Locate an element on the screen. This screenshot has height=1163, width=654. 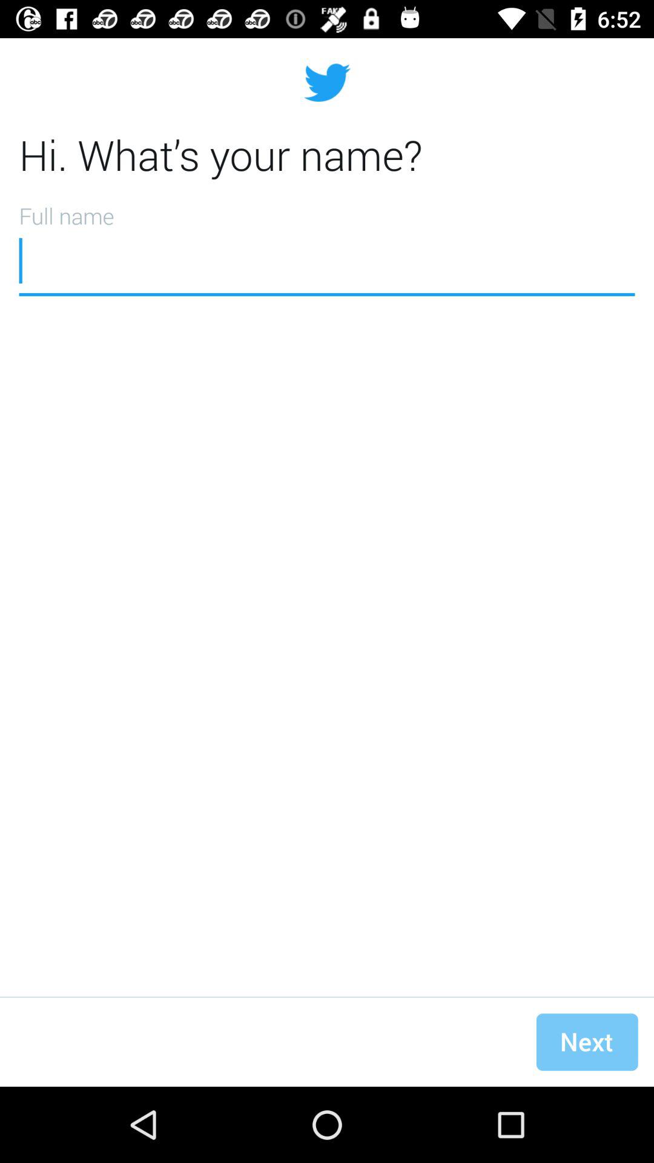
type your name is located at coordinates (327, 245).